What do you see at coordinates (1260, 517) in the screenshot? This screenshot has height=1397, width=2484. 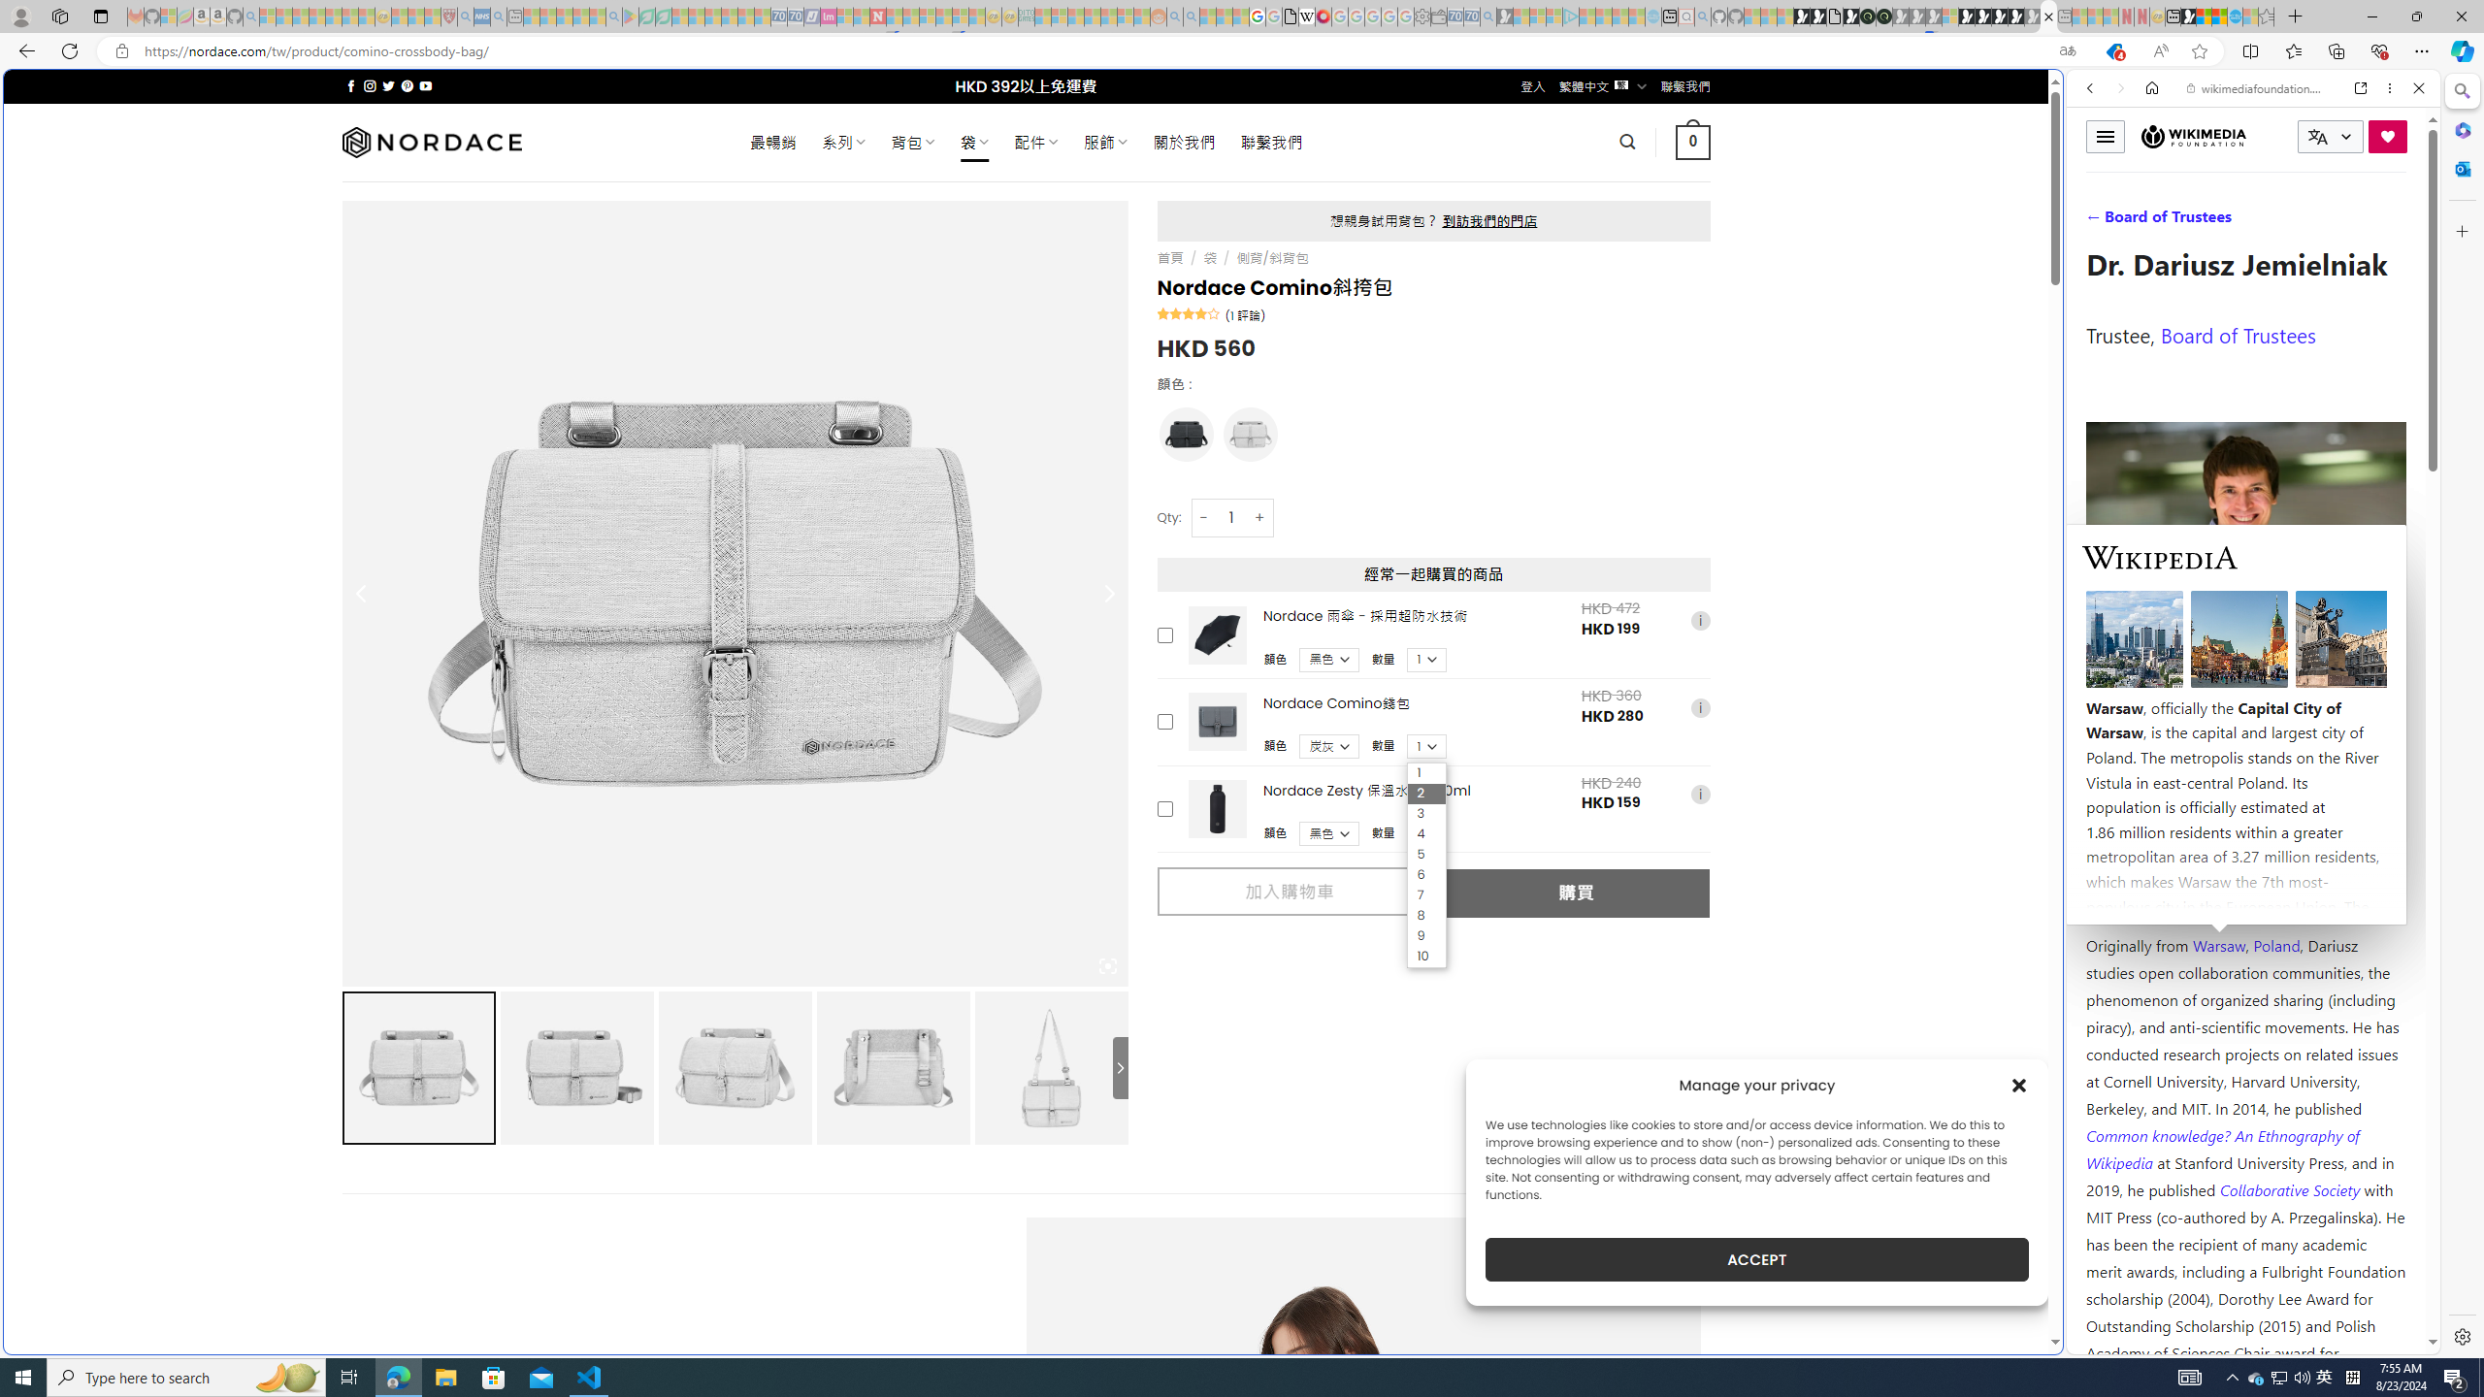 I see `+` at bounding box center [1260, 517].